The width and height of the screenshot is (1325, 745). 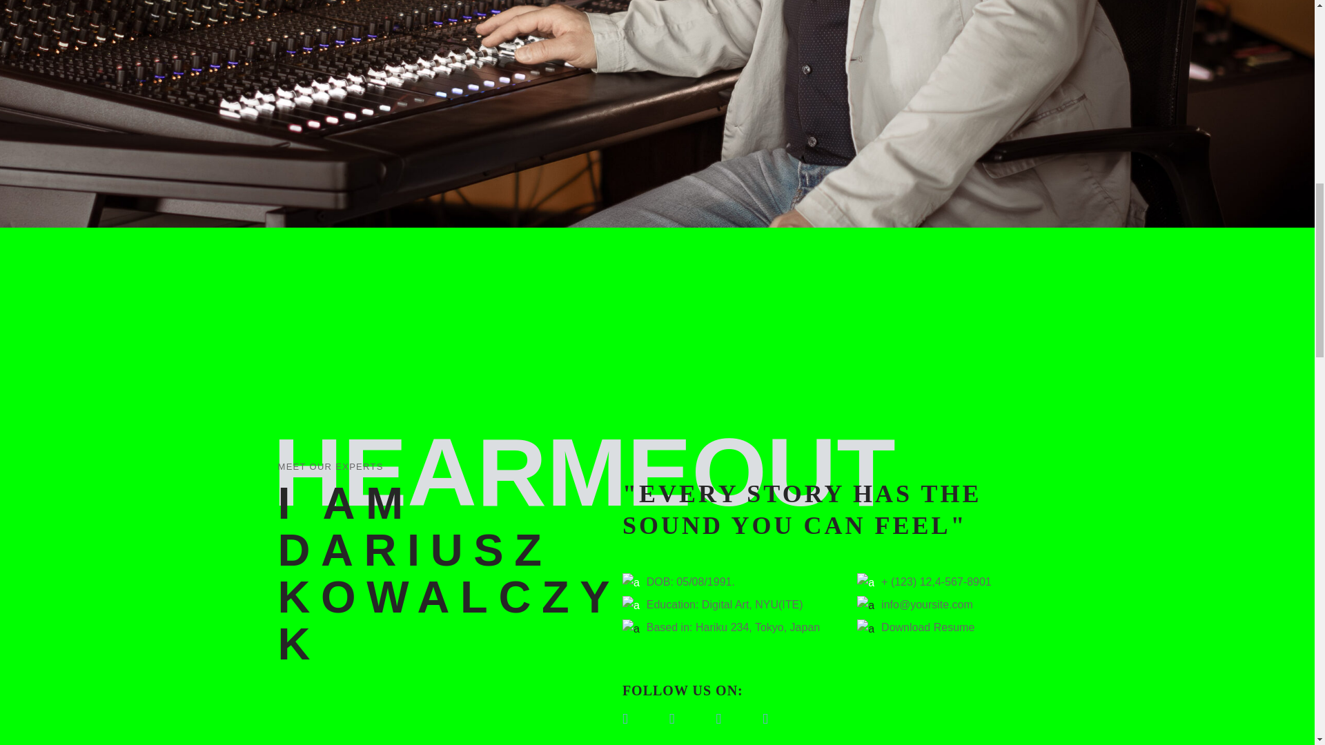 I want to click on Based in: Hariku 234, Tokyo, Japan, so click(x=721, y=628).